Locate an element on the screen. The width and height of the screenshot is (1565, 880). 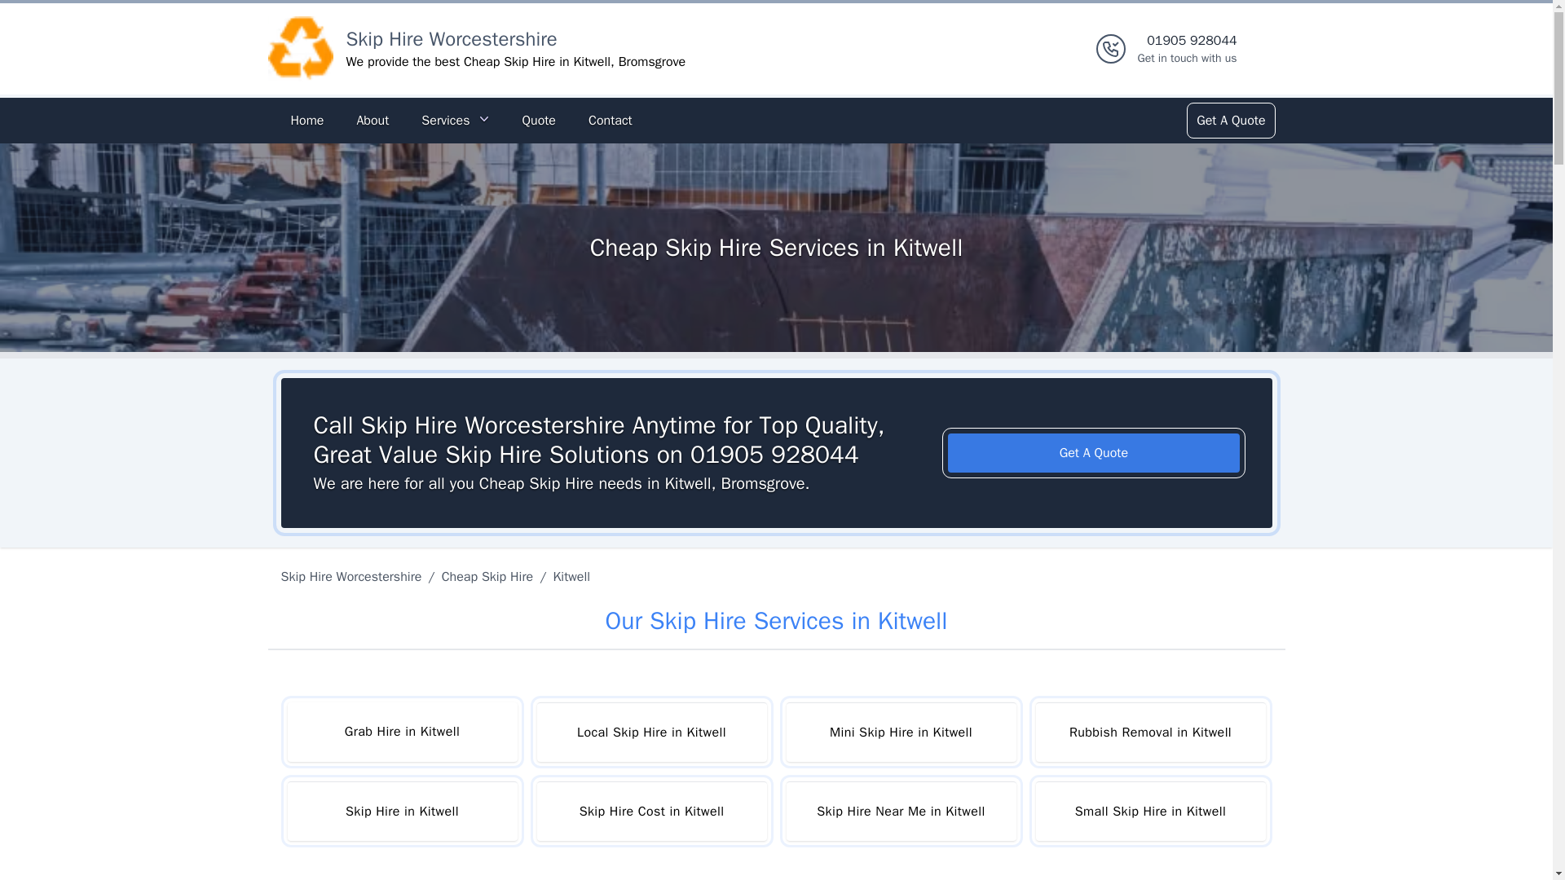
Quote is located at coordinates (900, 812).